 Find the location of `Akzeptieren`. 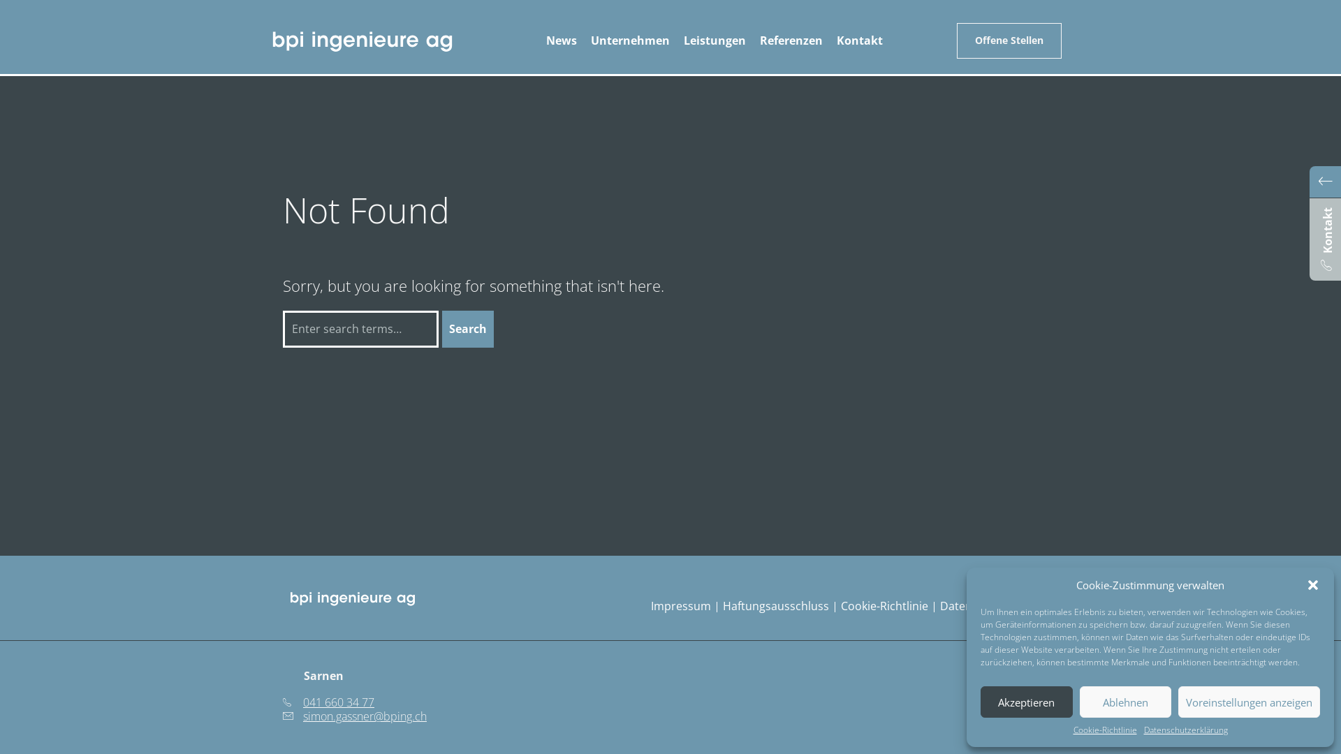

Akzeptieren is located at coordinates (1027, 702).